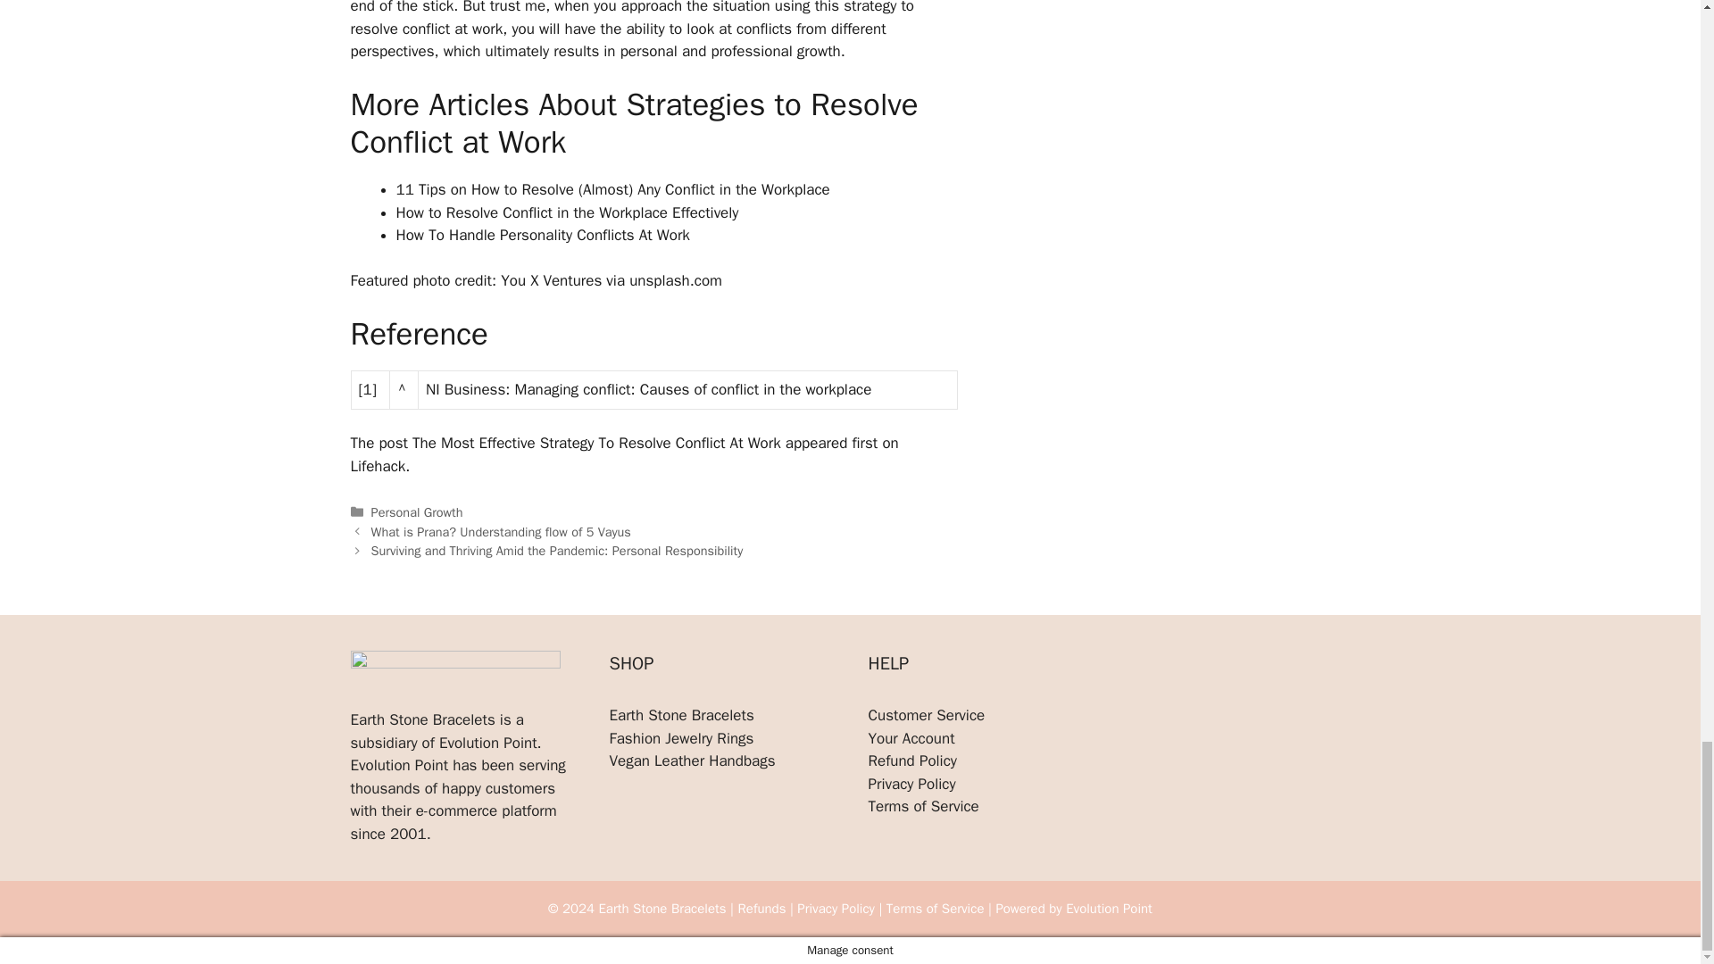 This screenshot has height=964, width=1714. Describe the element at coordinates (911, 760) in the screenshot. I see `Refund Policy` at that location.